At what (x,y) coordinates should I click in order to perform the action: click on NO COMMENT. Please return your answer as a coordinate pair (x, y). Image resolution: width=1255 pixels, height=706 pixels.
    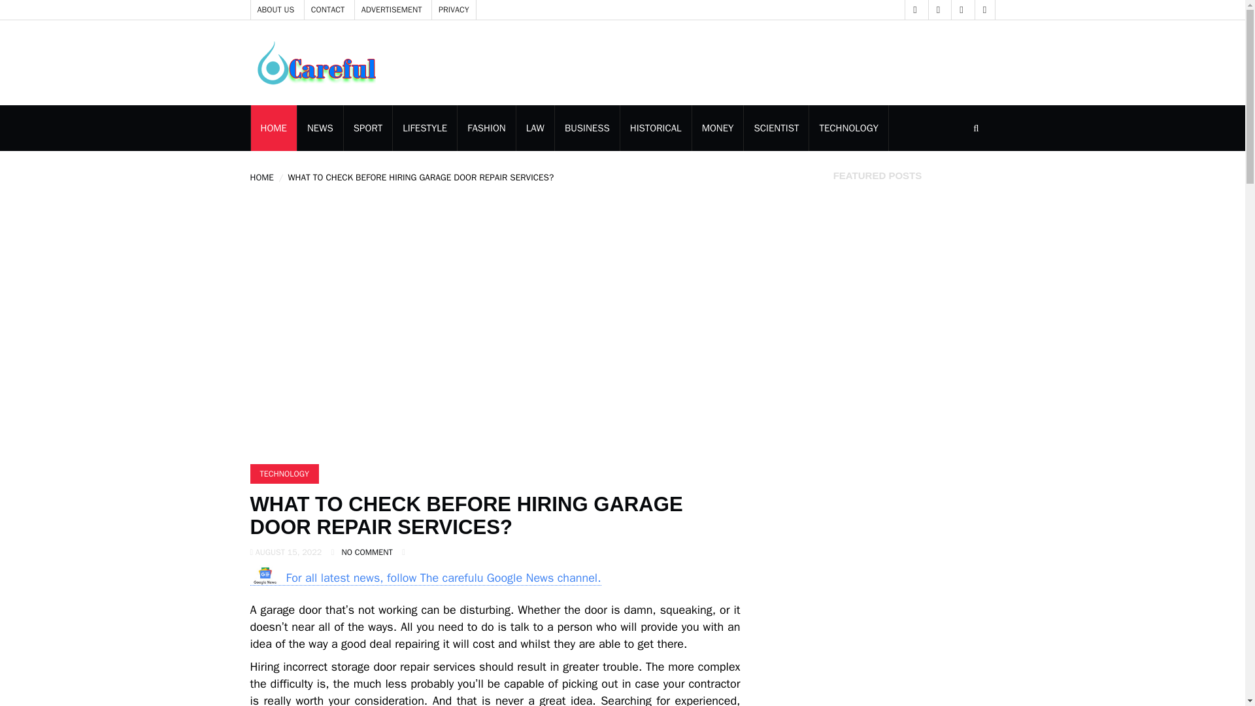
    Looking at the image, I should click on (367, 552).